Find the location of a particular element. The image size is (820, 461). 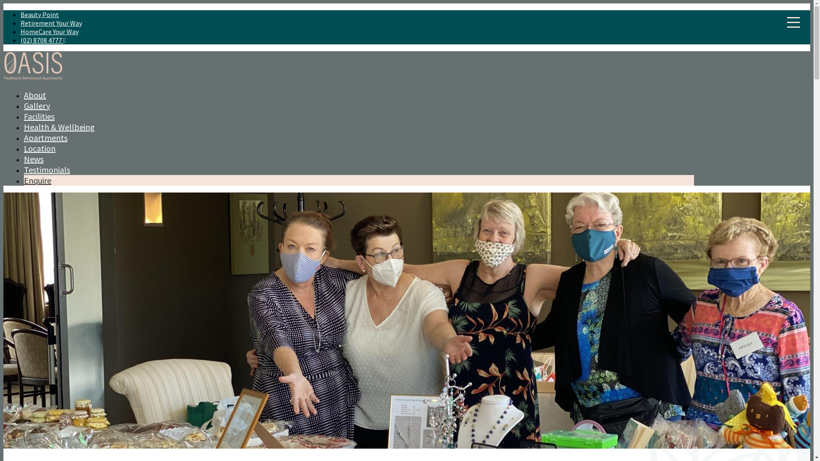

(02) 8708 4777 is located at coordinates (43, 40).